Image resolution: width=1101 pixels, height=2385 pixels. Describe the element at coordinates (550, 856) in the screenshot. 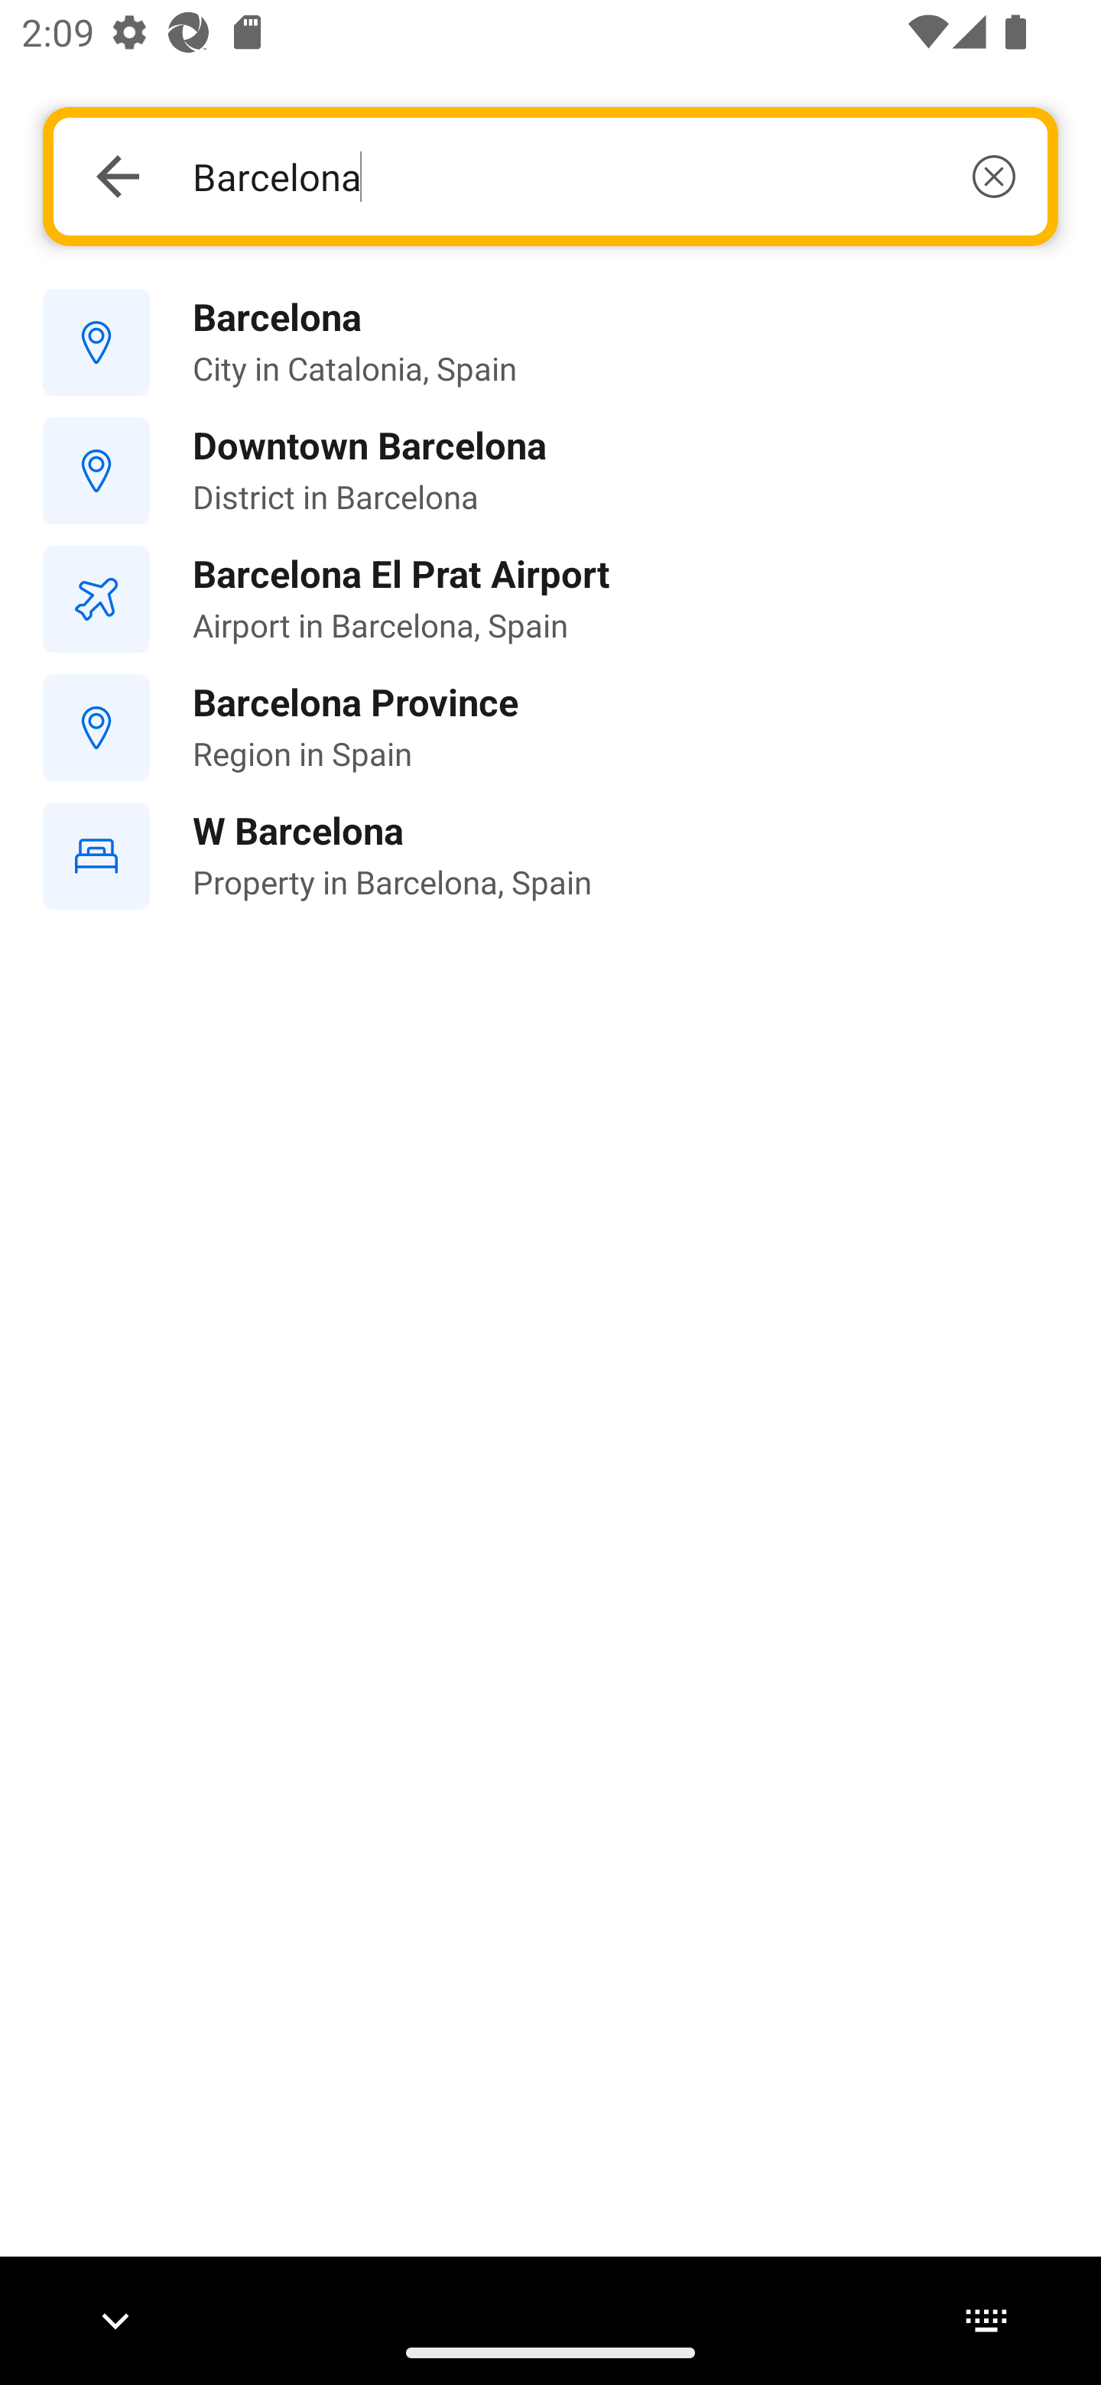

I see `W Barcelona Property in Barcelona, Spain` at that location.